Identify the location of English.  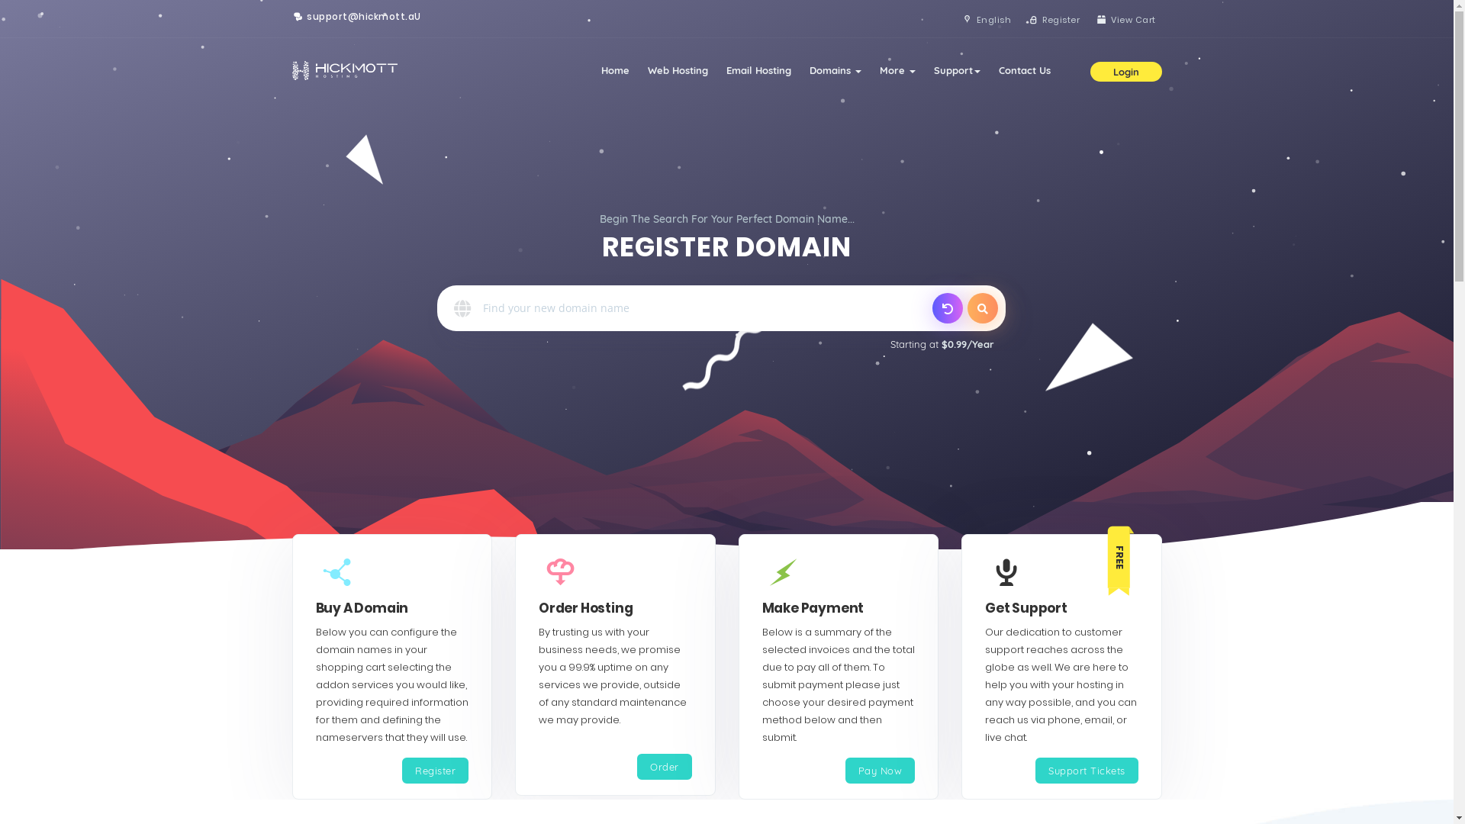
(986, 20).